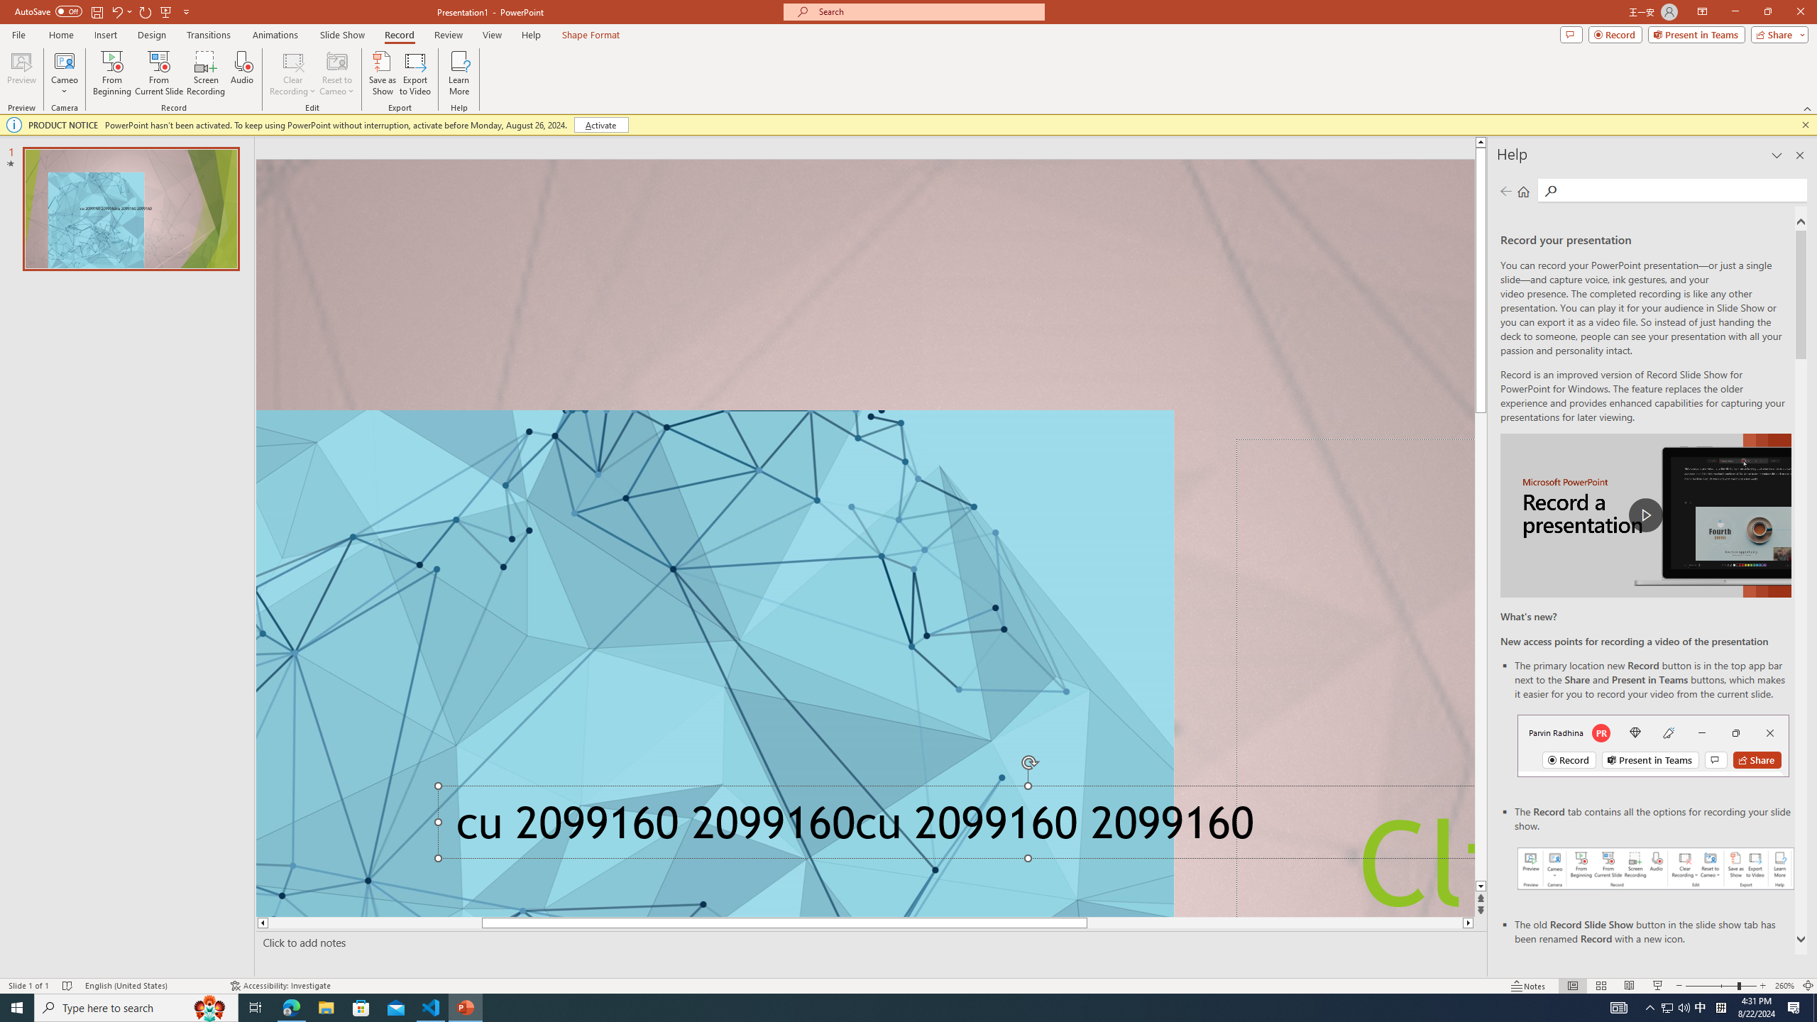 The width and height of the screenshot is (1817, 1022). Describe the element at coordinates (64, 60) in the screenshot. I see `Cameo` at that location.